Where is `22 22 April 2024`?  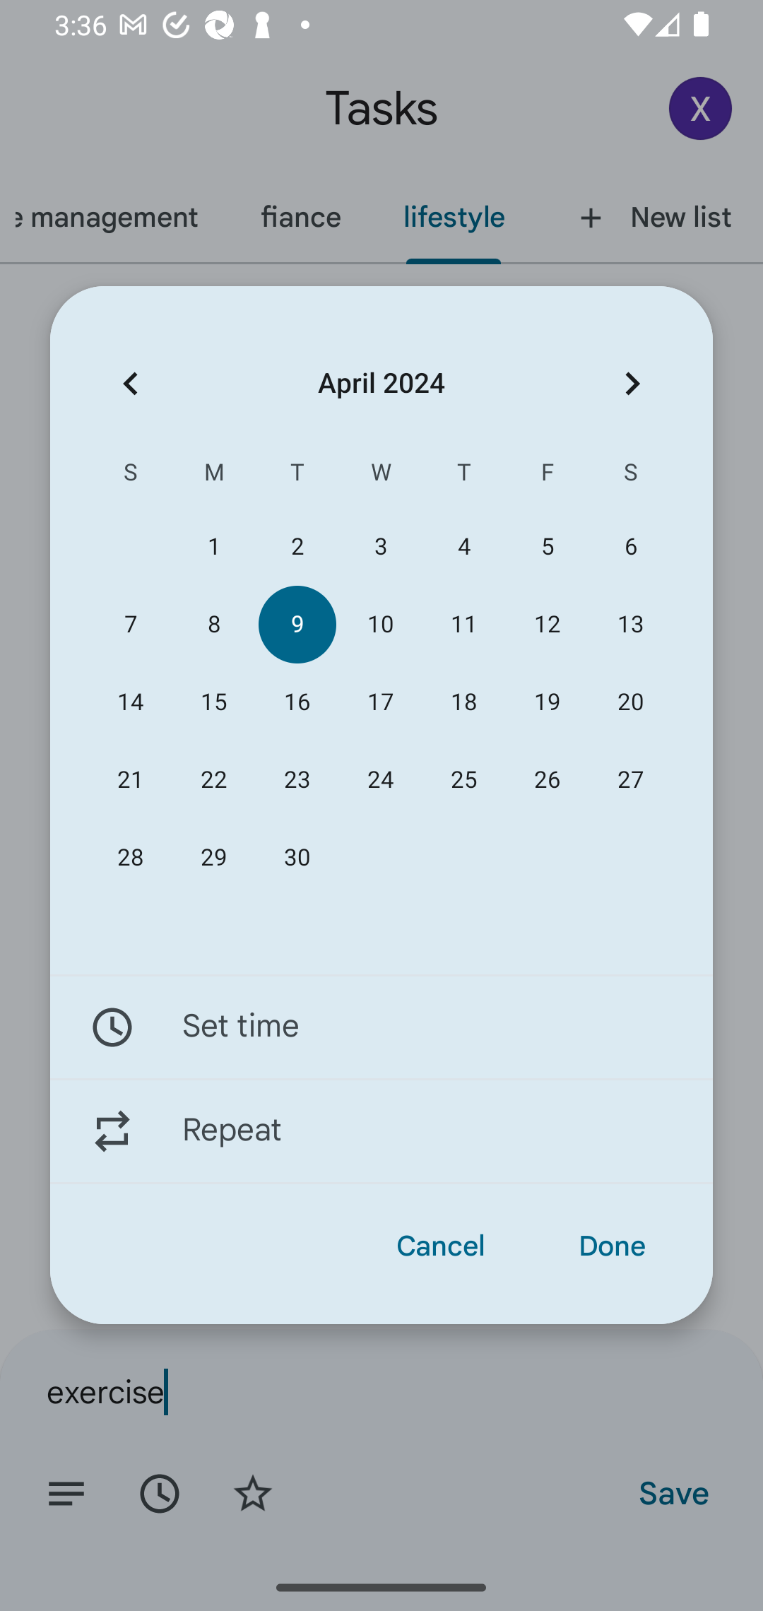 22 22 April 2024 is located at coordinates (213, 779).